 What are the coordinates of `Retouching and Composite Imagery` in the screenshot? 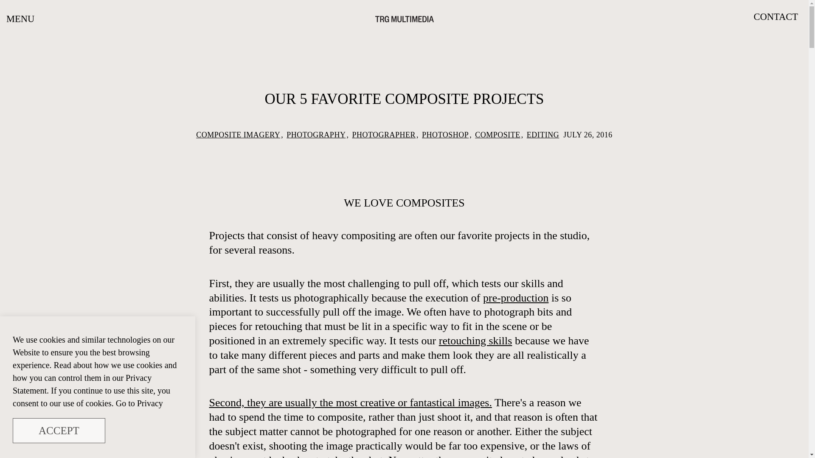 It's located at (475, 341).